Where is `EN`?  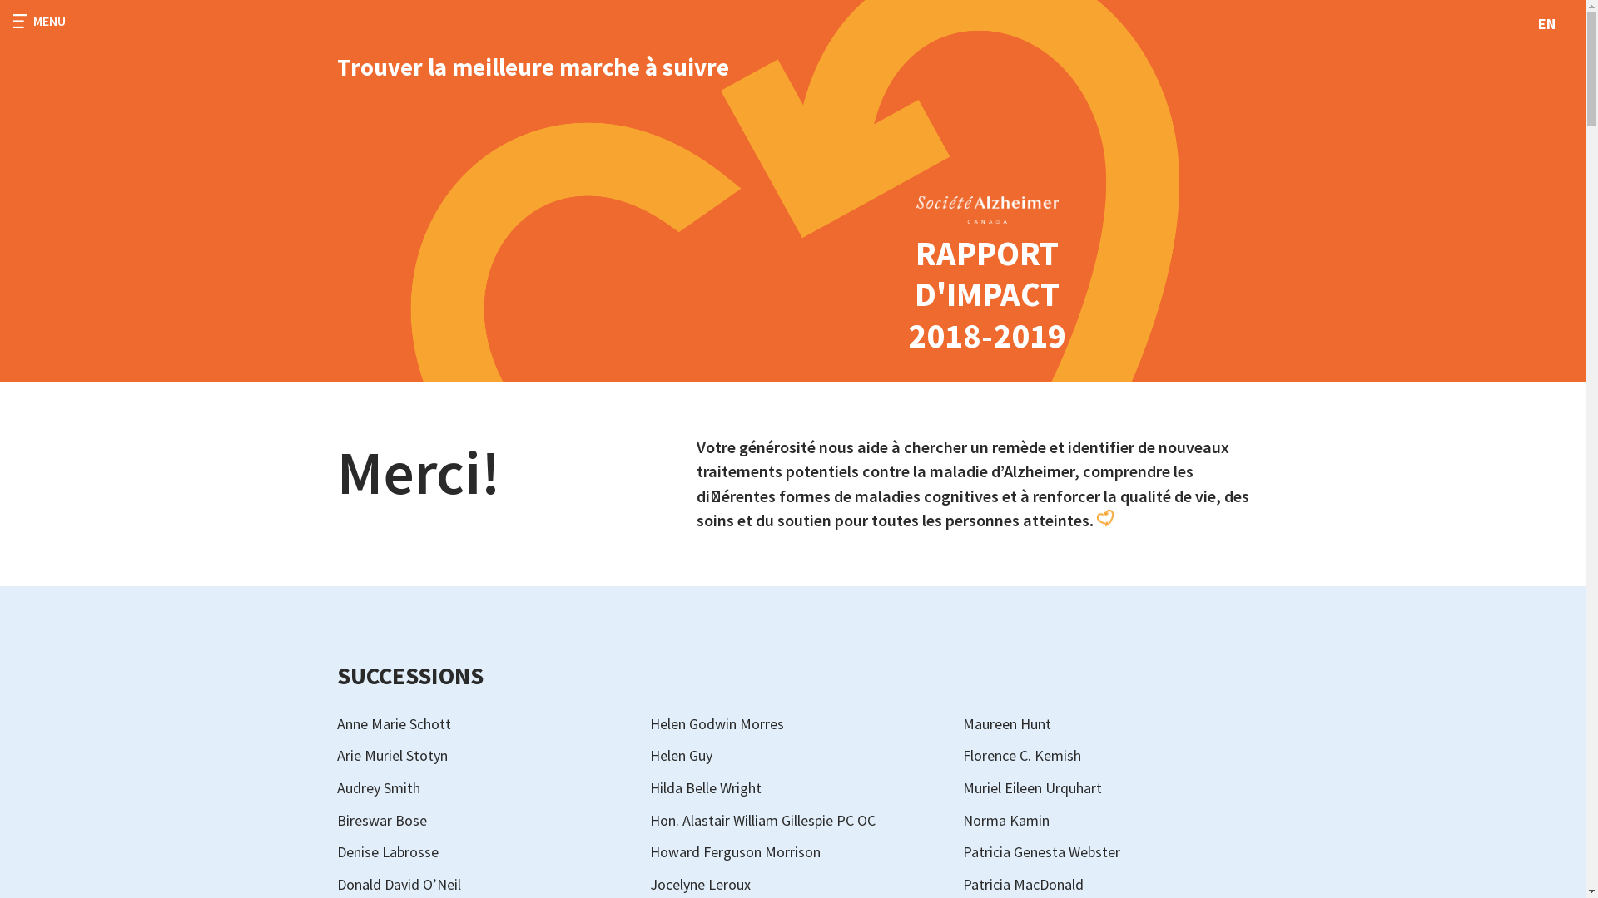
EN is located at coordinates (1543, 24).